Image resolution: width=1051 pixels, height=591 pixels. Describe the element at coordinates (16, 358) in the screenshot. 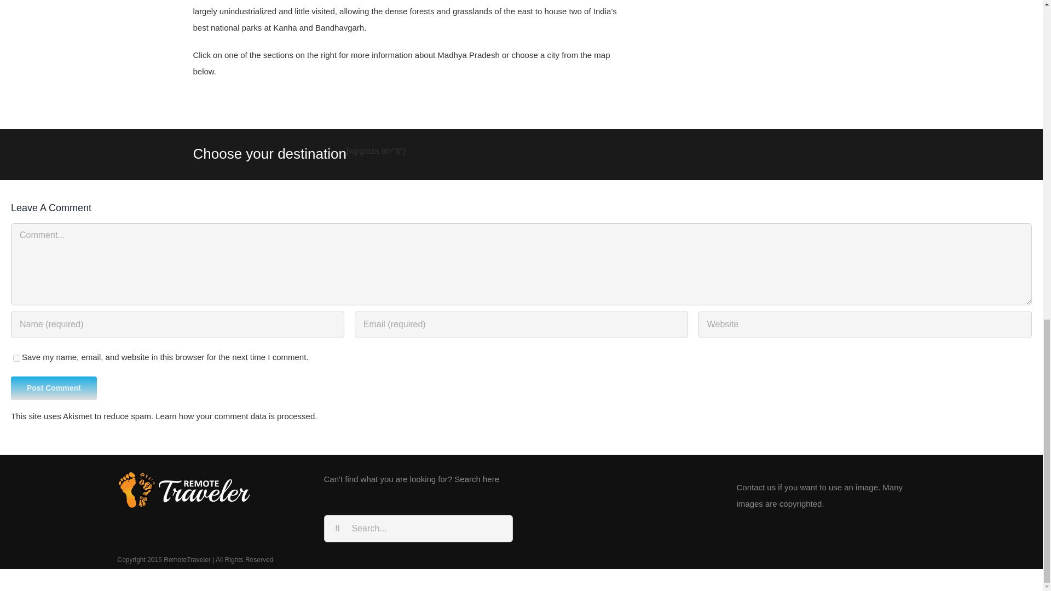

I see `yes` at that location.